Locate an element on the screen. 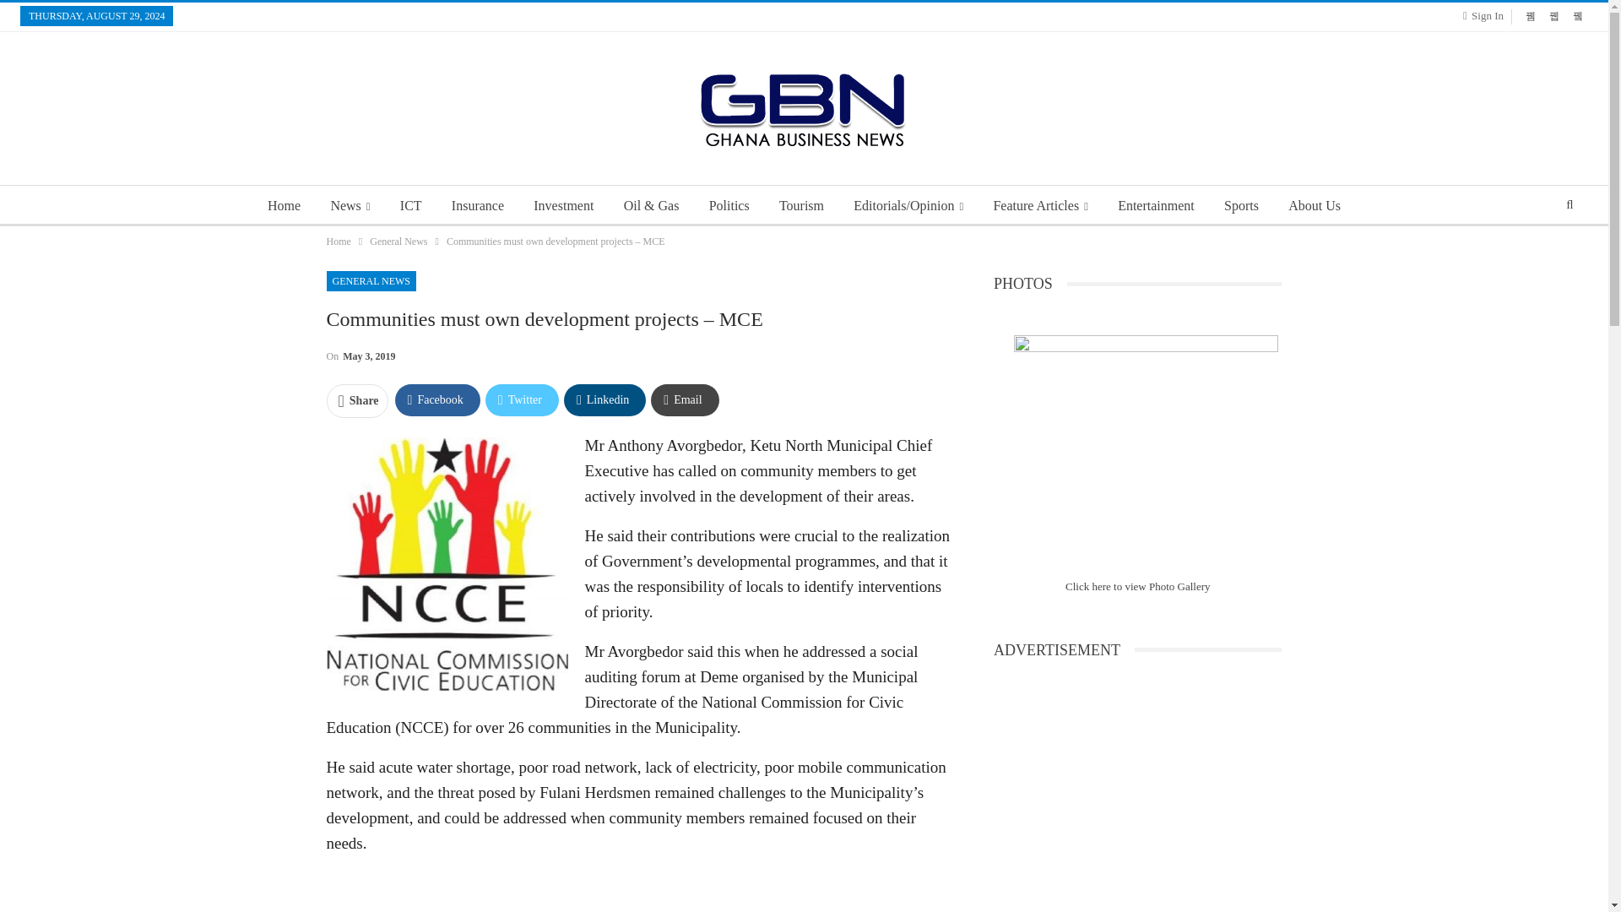 The height and width of the screenshot is (912, 1621). Sign In is located at coordinates (1487, 15).